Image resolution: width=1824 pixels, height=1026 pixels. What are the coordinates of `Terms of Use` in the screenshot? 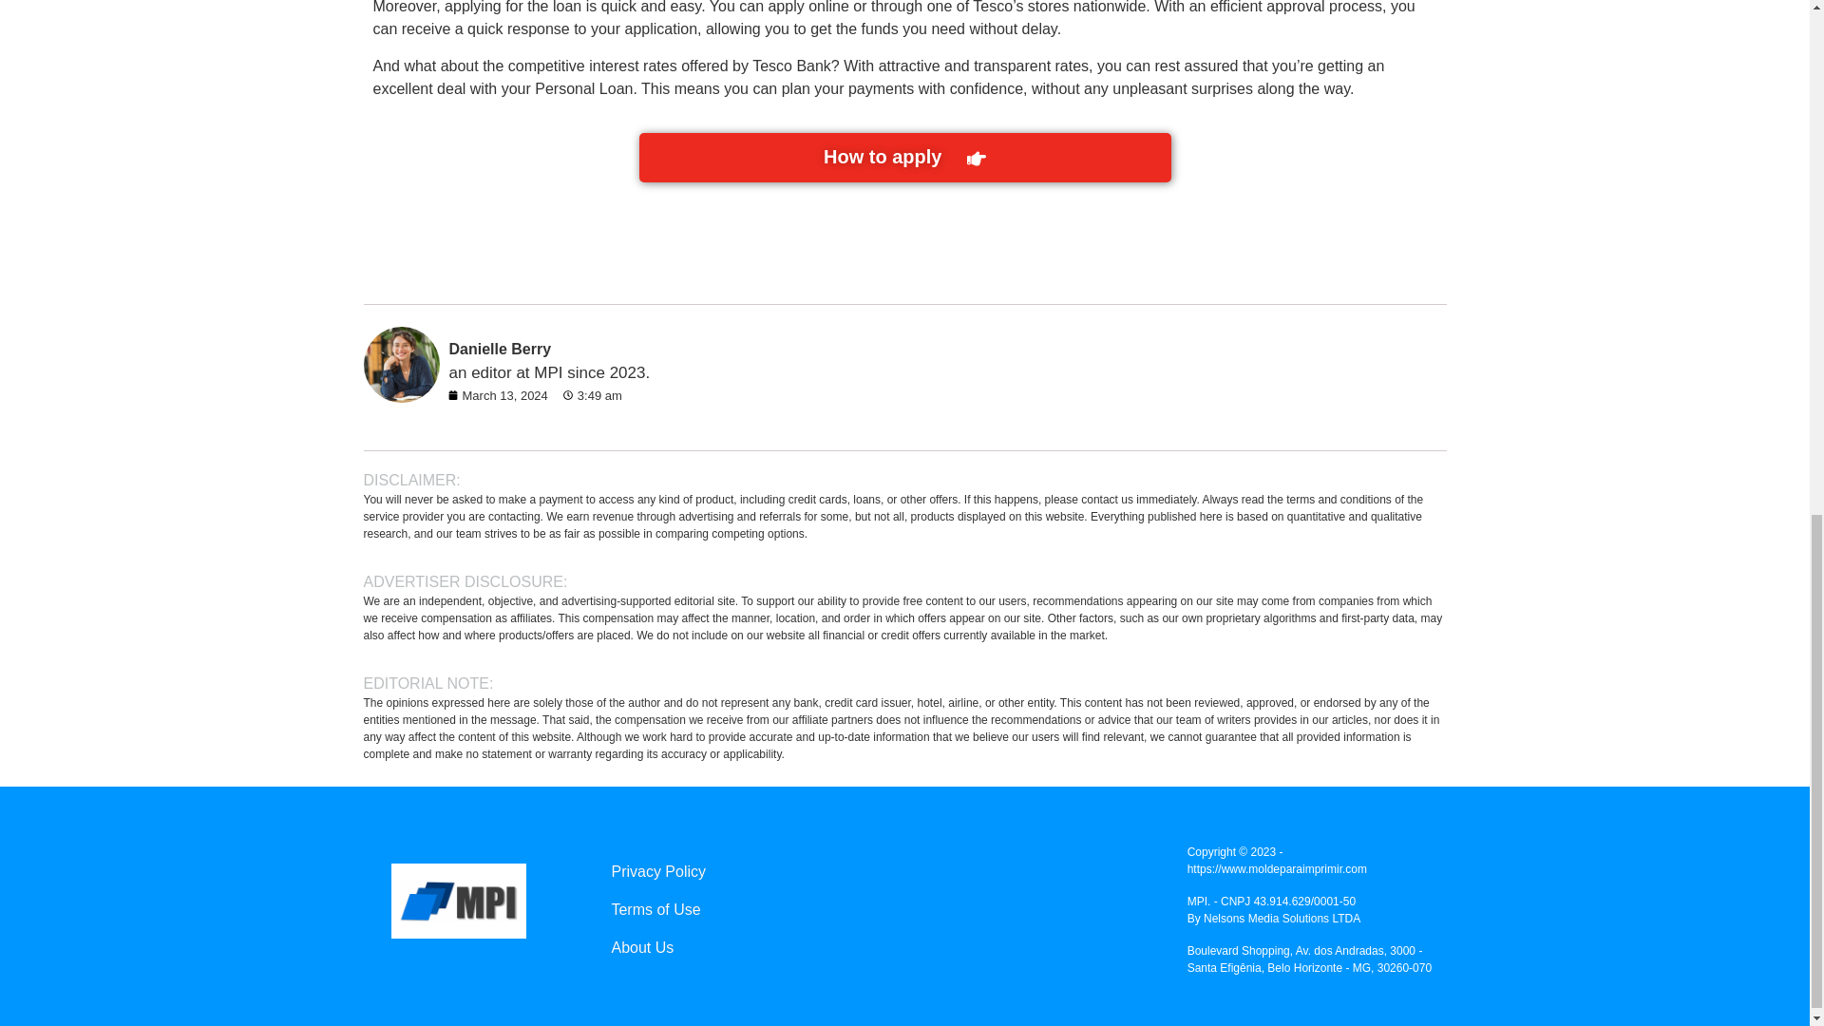 It's located at (889, 910).